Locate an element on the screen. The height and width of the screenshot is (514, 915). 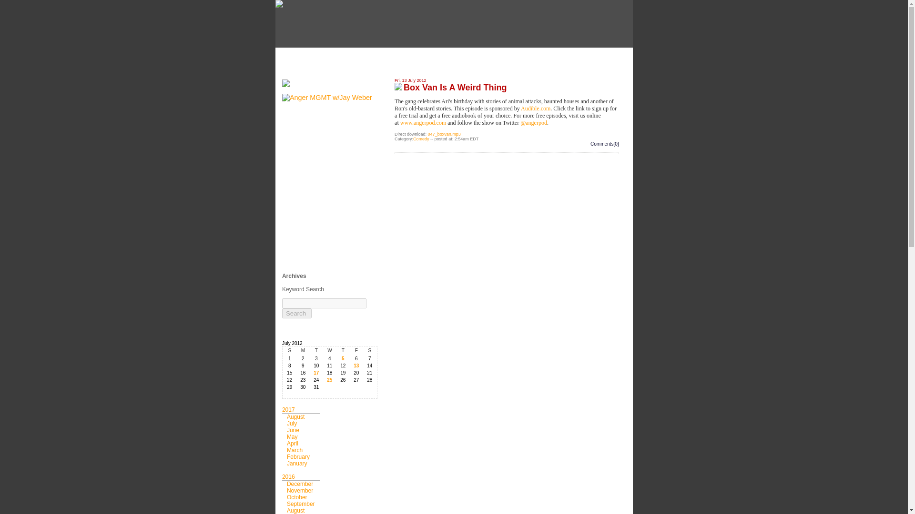
Wednesday is located at coordinates (330, 350).